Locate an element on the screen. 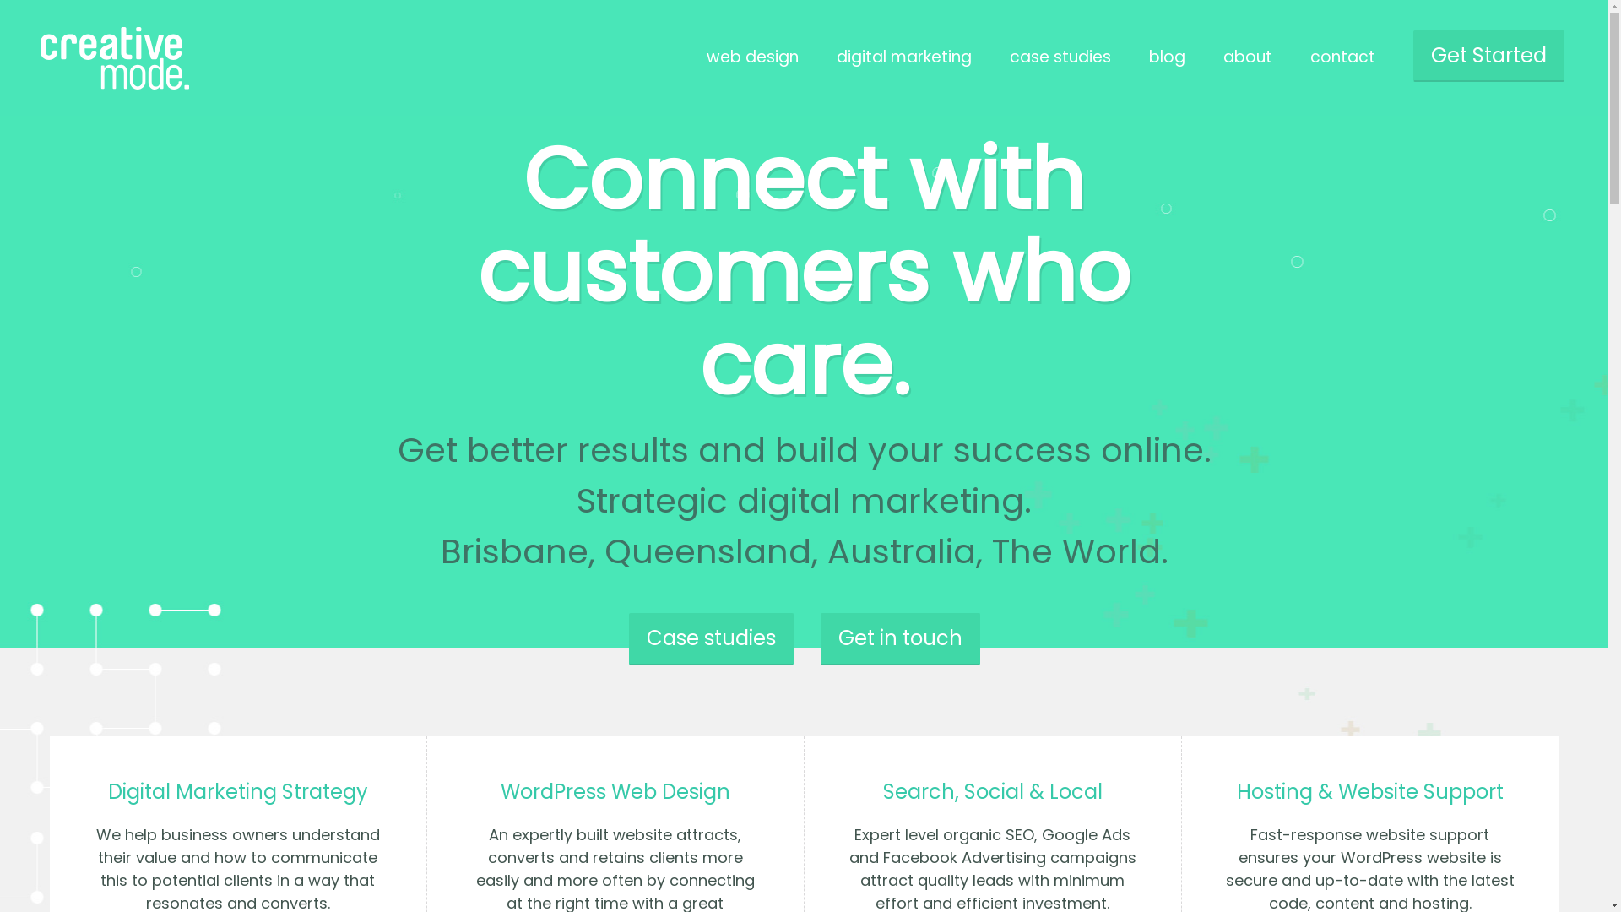 The height and width of the screenshot is (912, 1621). about is located at coordinates (1248, 57).